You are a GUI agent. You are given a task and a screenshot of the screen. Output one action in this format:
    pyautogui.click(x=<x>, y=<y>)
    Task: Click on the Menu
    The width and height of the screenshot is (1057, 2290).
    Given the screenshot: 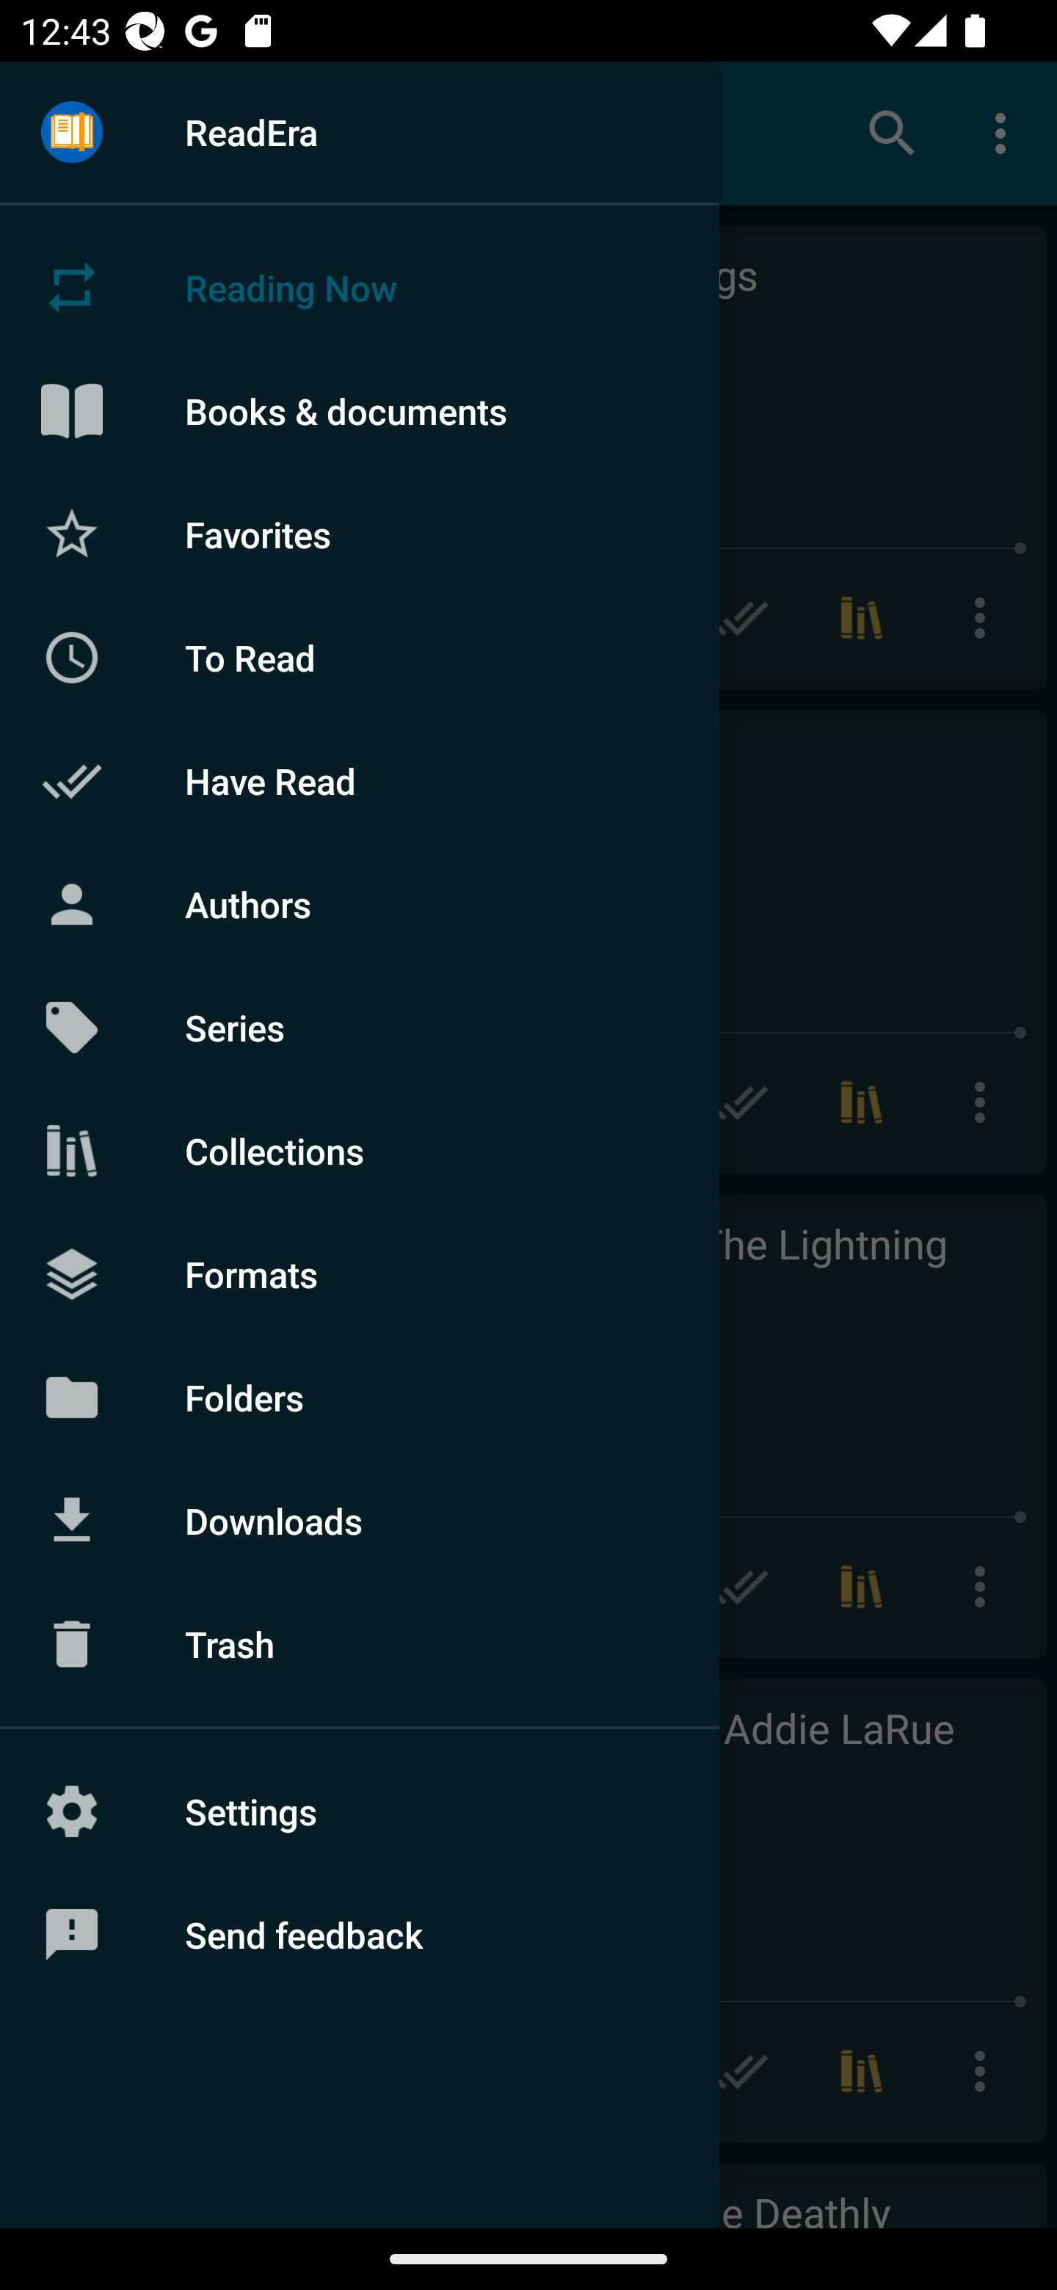 What is the action you would take?
    pyautogui.click(x=72, y=134)
    